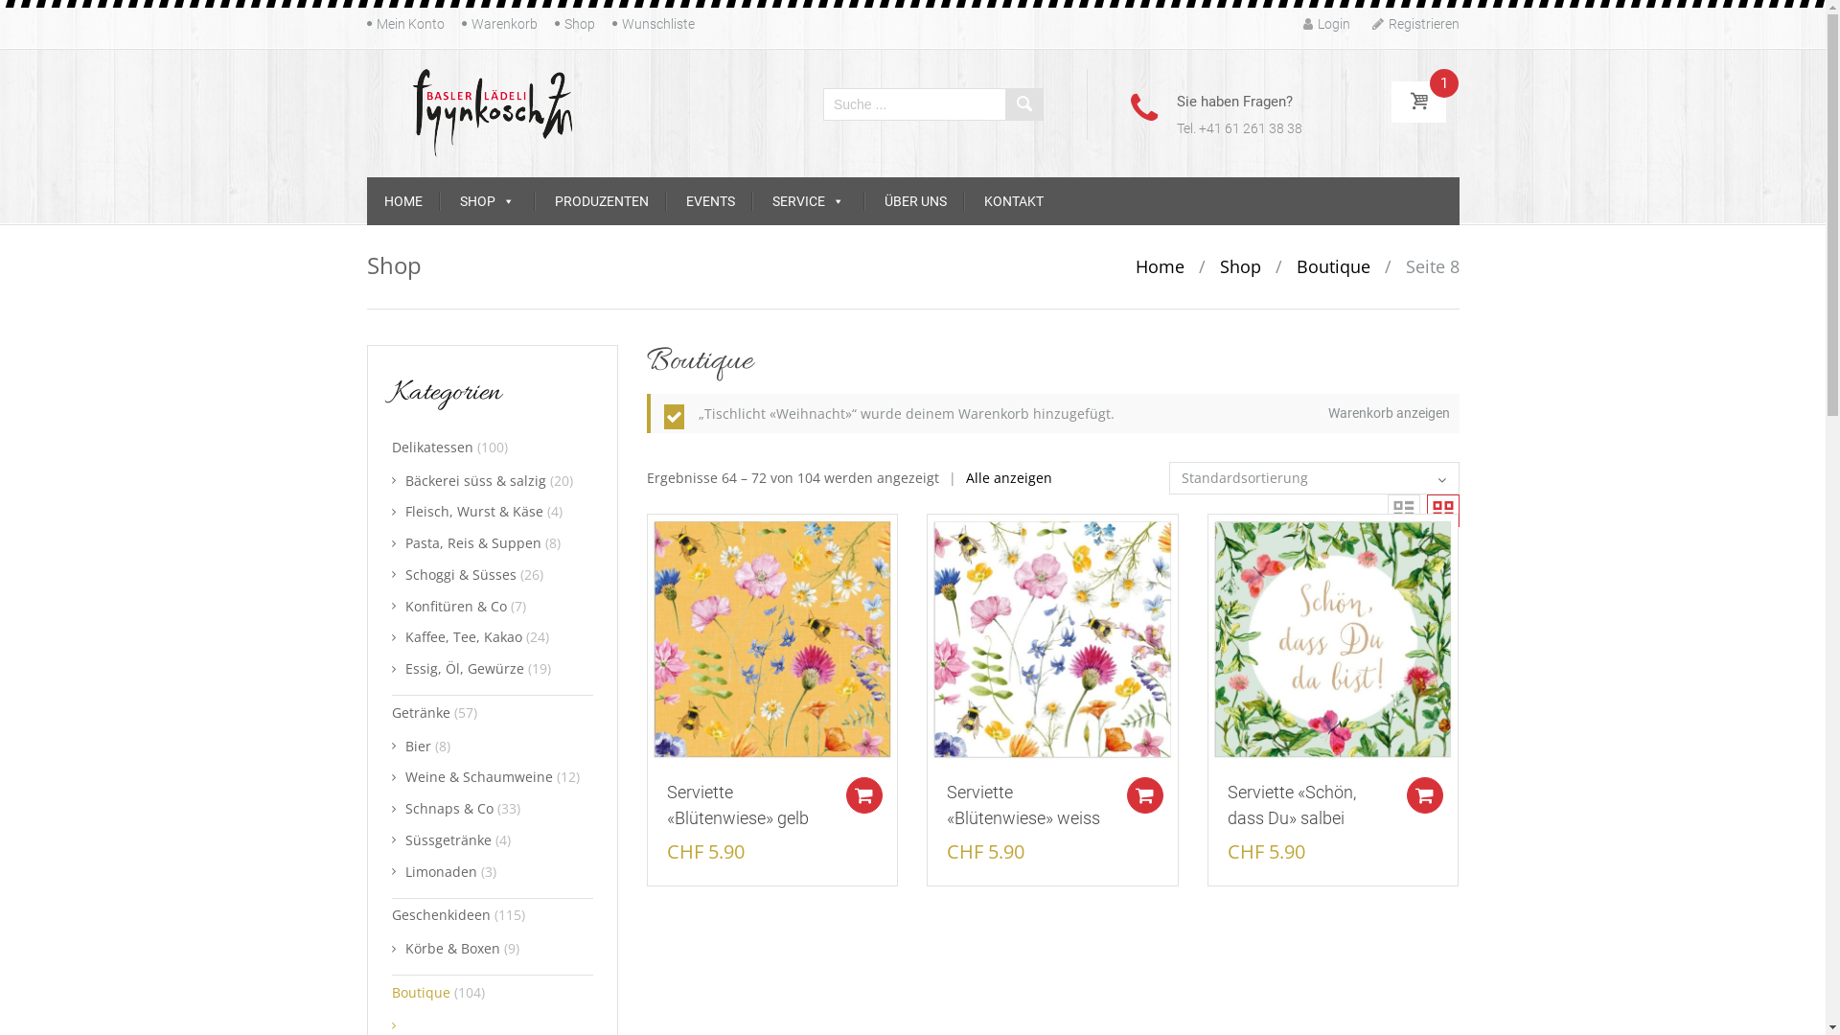 The width and height of the screenshot is (1840, 1035). I want to click on SHOP, so click(487, 201).